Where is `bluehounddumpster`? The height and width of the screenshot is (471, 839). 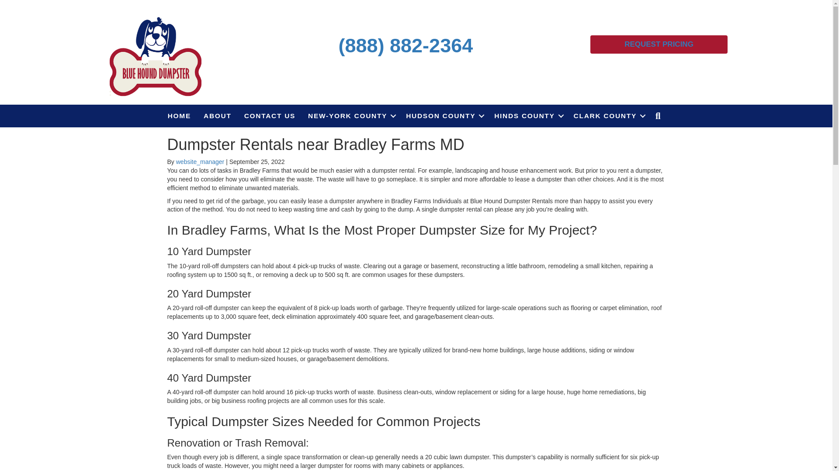
bluehounddumpster is located at coordinates (156, 55).